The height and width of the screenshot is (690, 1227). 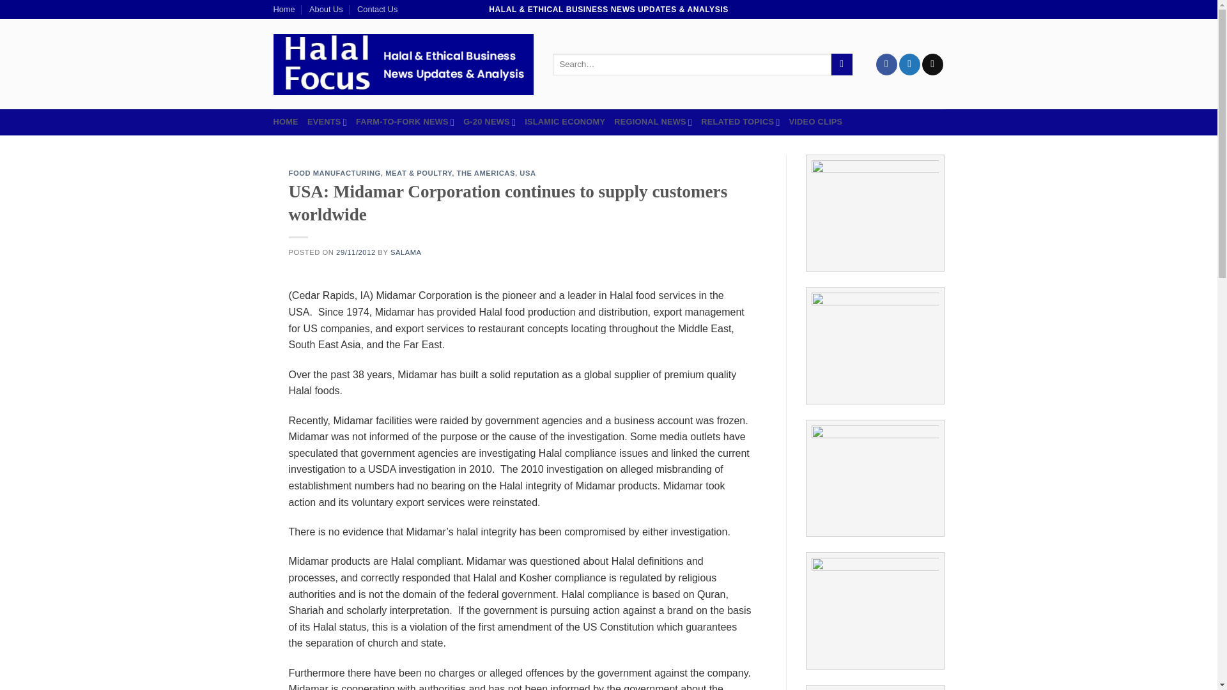 What do you see at coordinates (286, 121) in the screenshot?
I see `HOME` at bounding box center [286, 121].